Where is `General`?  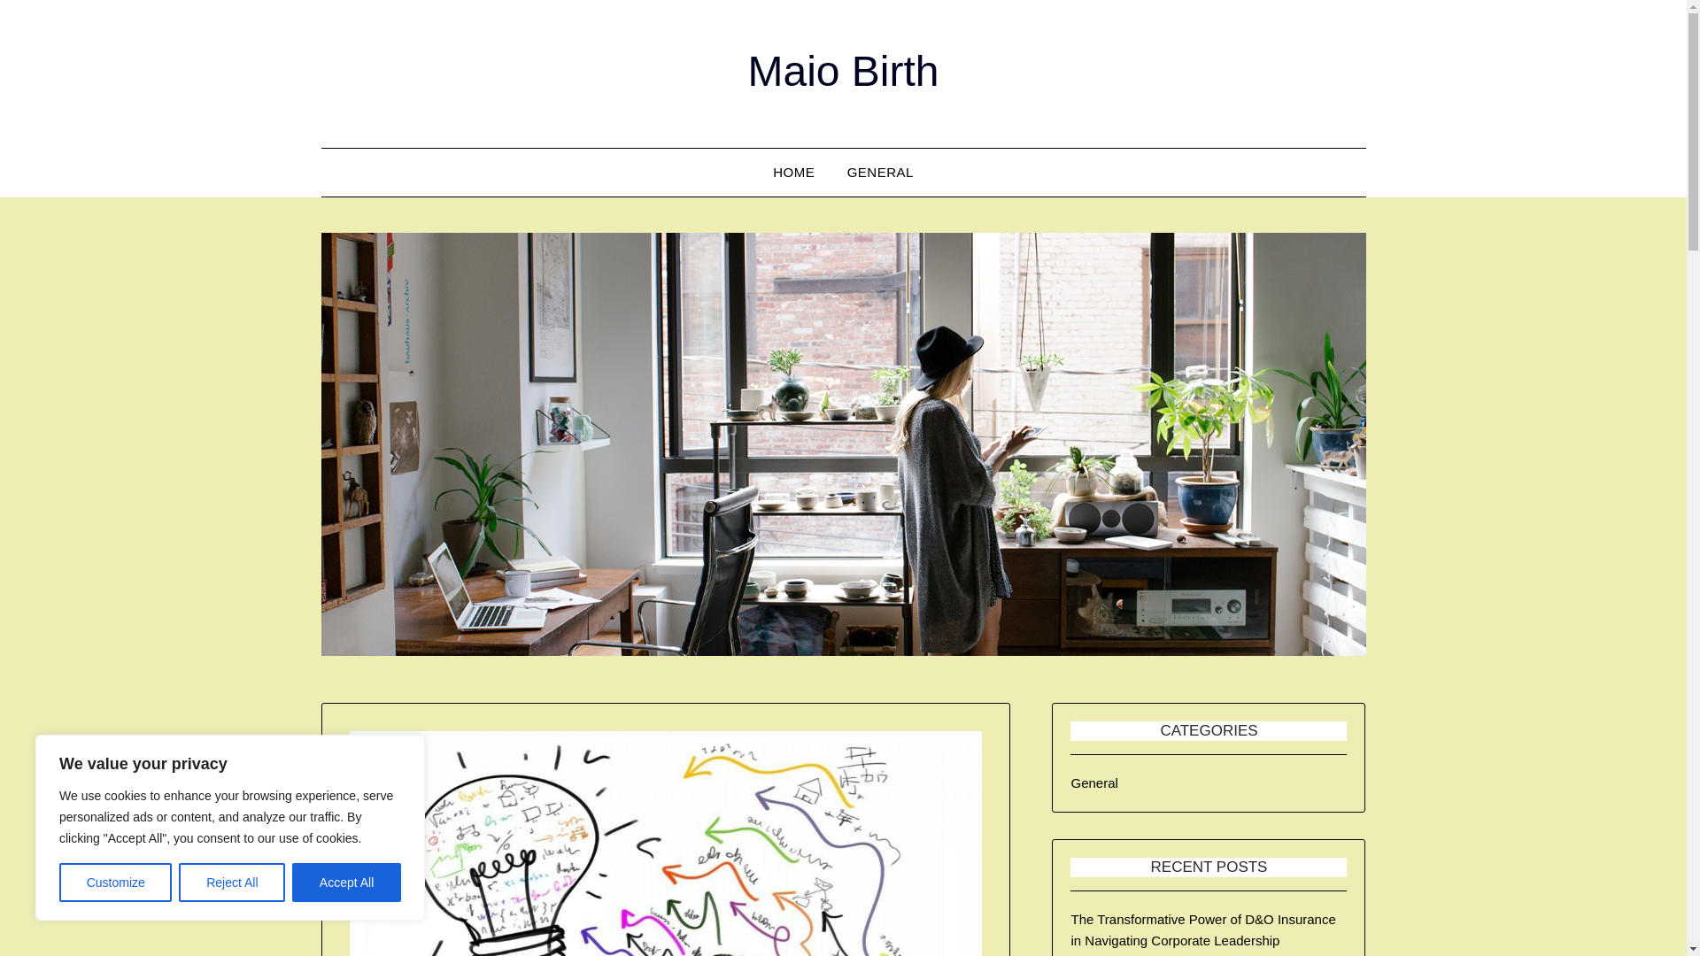
General is located at coordinates (1093, 783).